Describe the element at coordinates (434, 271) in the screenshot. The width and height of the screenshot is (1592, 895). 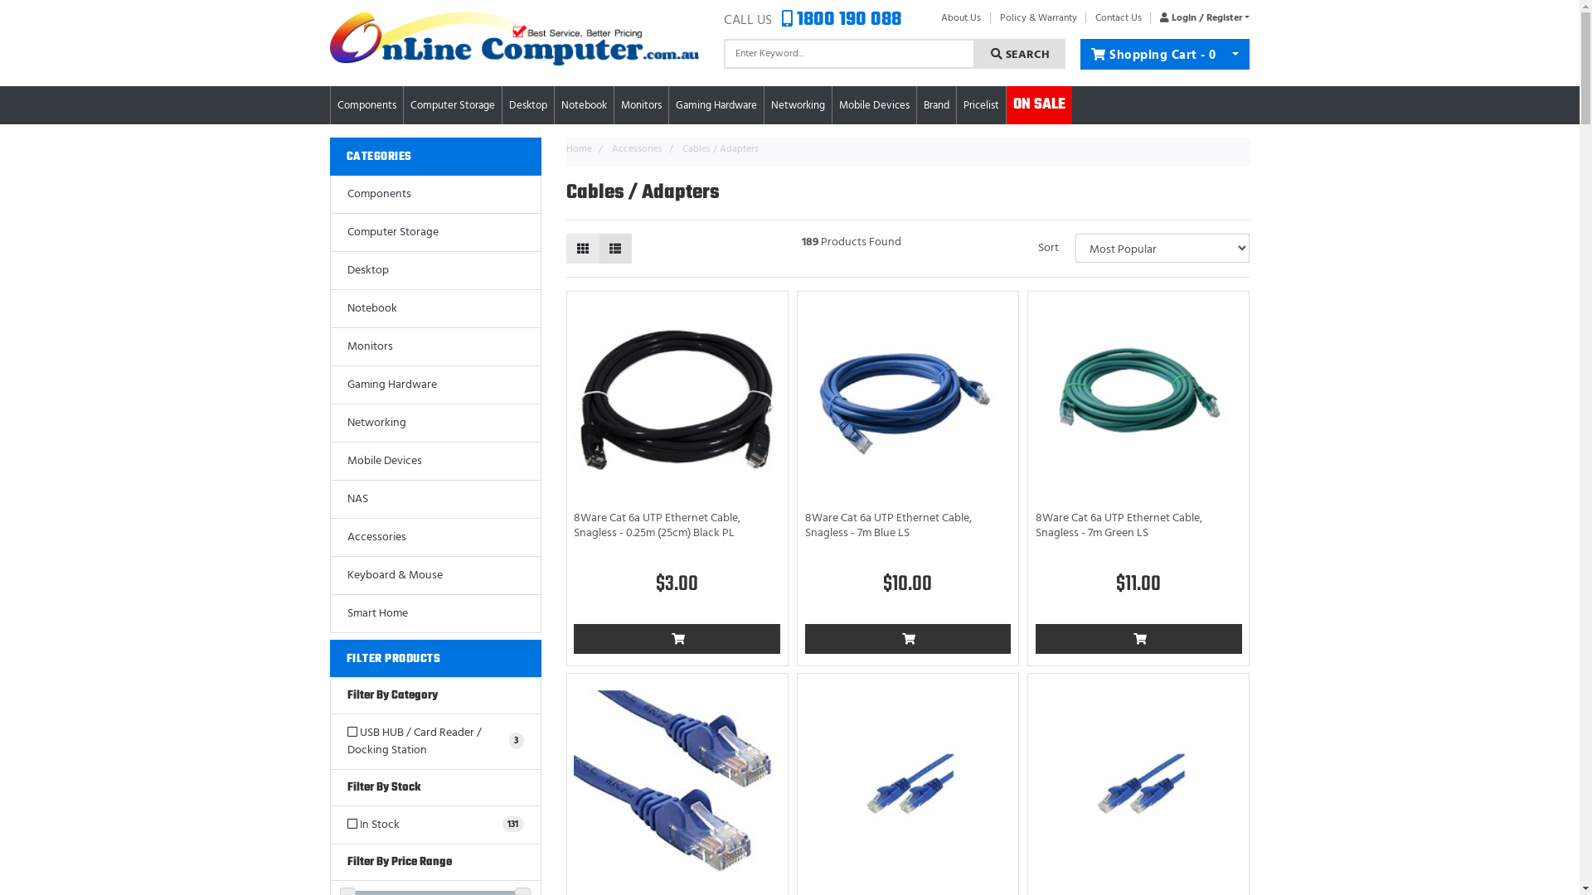
I see `Desktop` at that location.